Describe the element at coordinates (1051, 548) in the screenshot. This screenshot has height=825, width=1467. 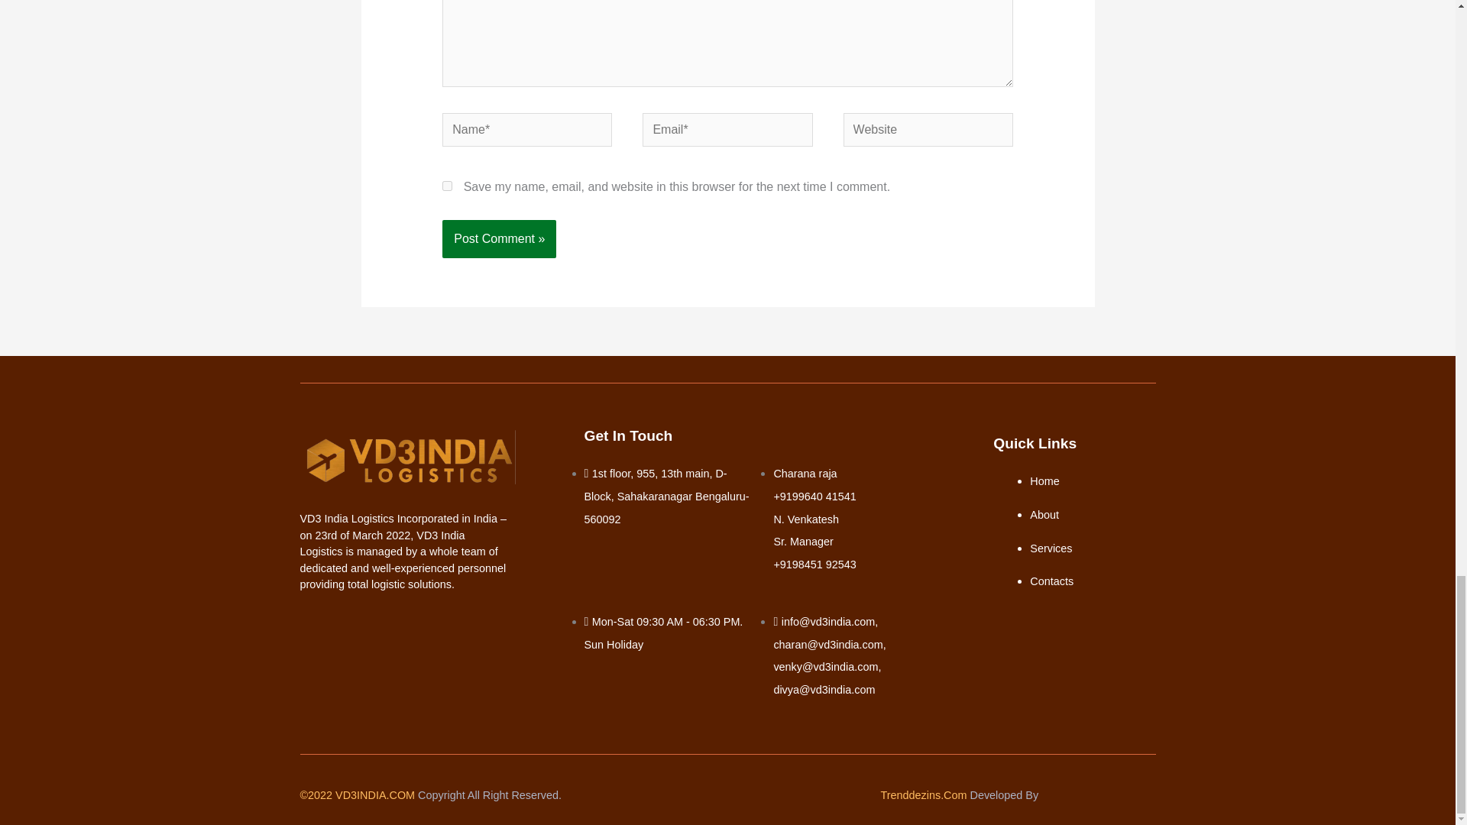
I see `Services` at that location.